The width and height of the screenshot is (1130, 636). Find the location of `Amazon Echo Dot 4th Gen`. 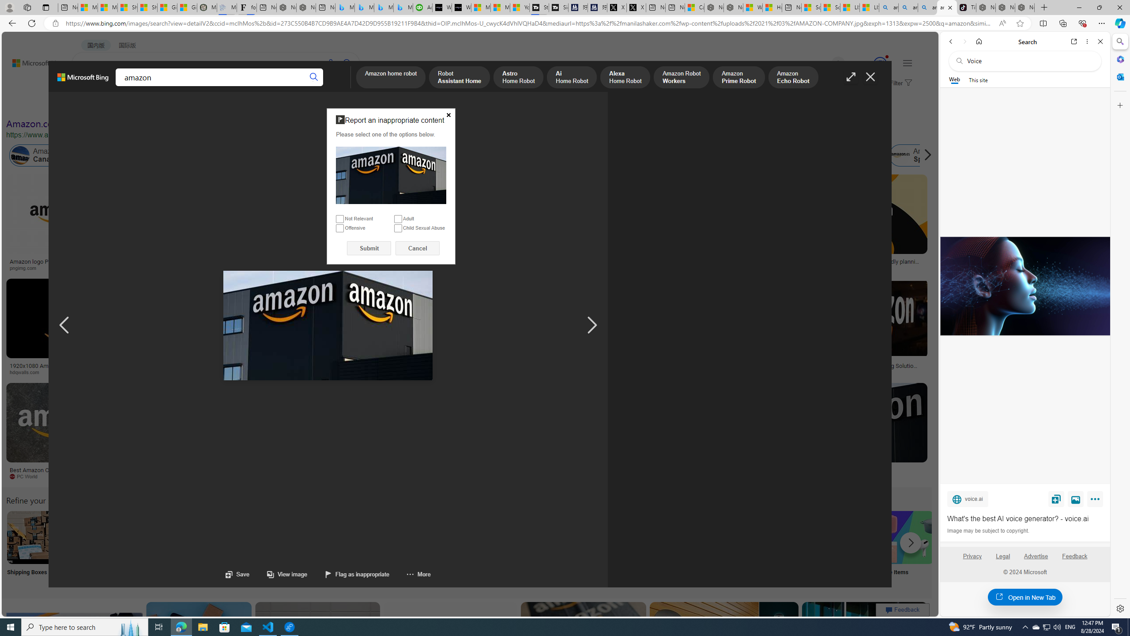

Amazon Echo Dot 4th Gen is located at coordinates (523, 205).